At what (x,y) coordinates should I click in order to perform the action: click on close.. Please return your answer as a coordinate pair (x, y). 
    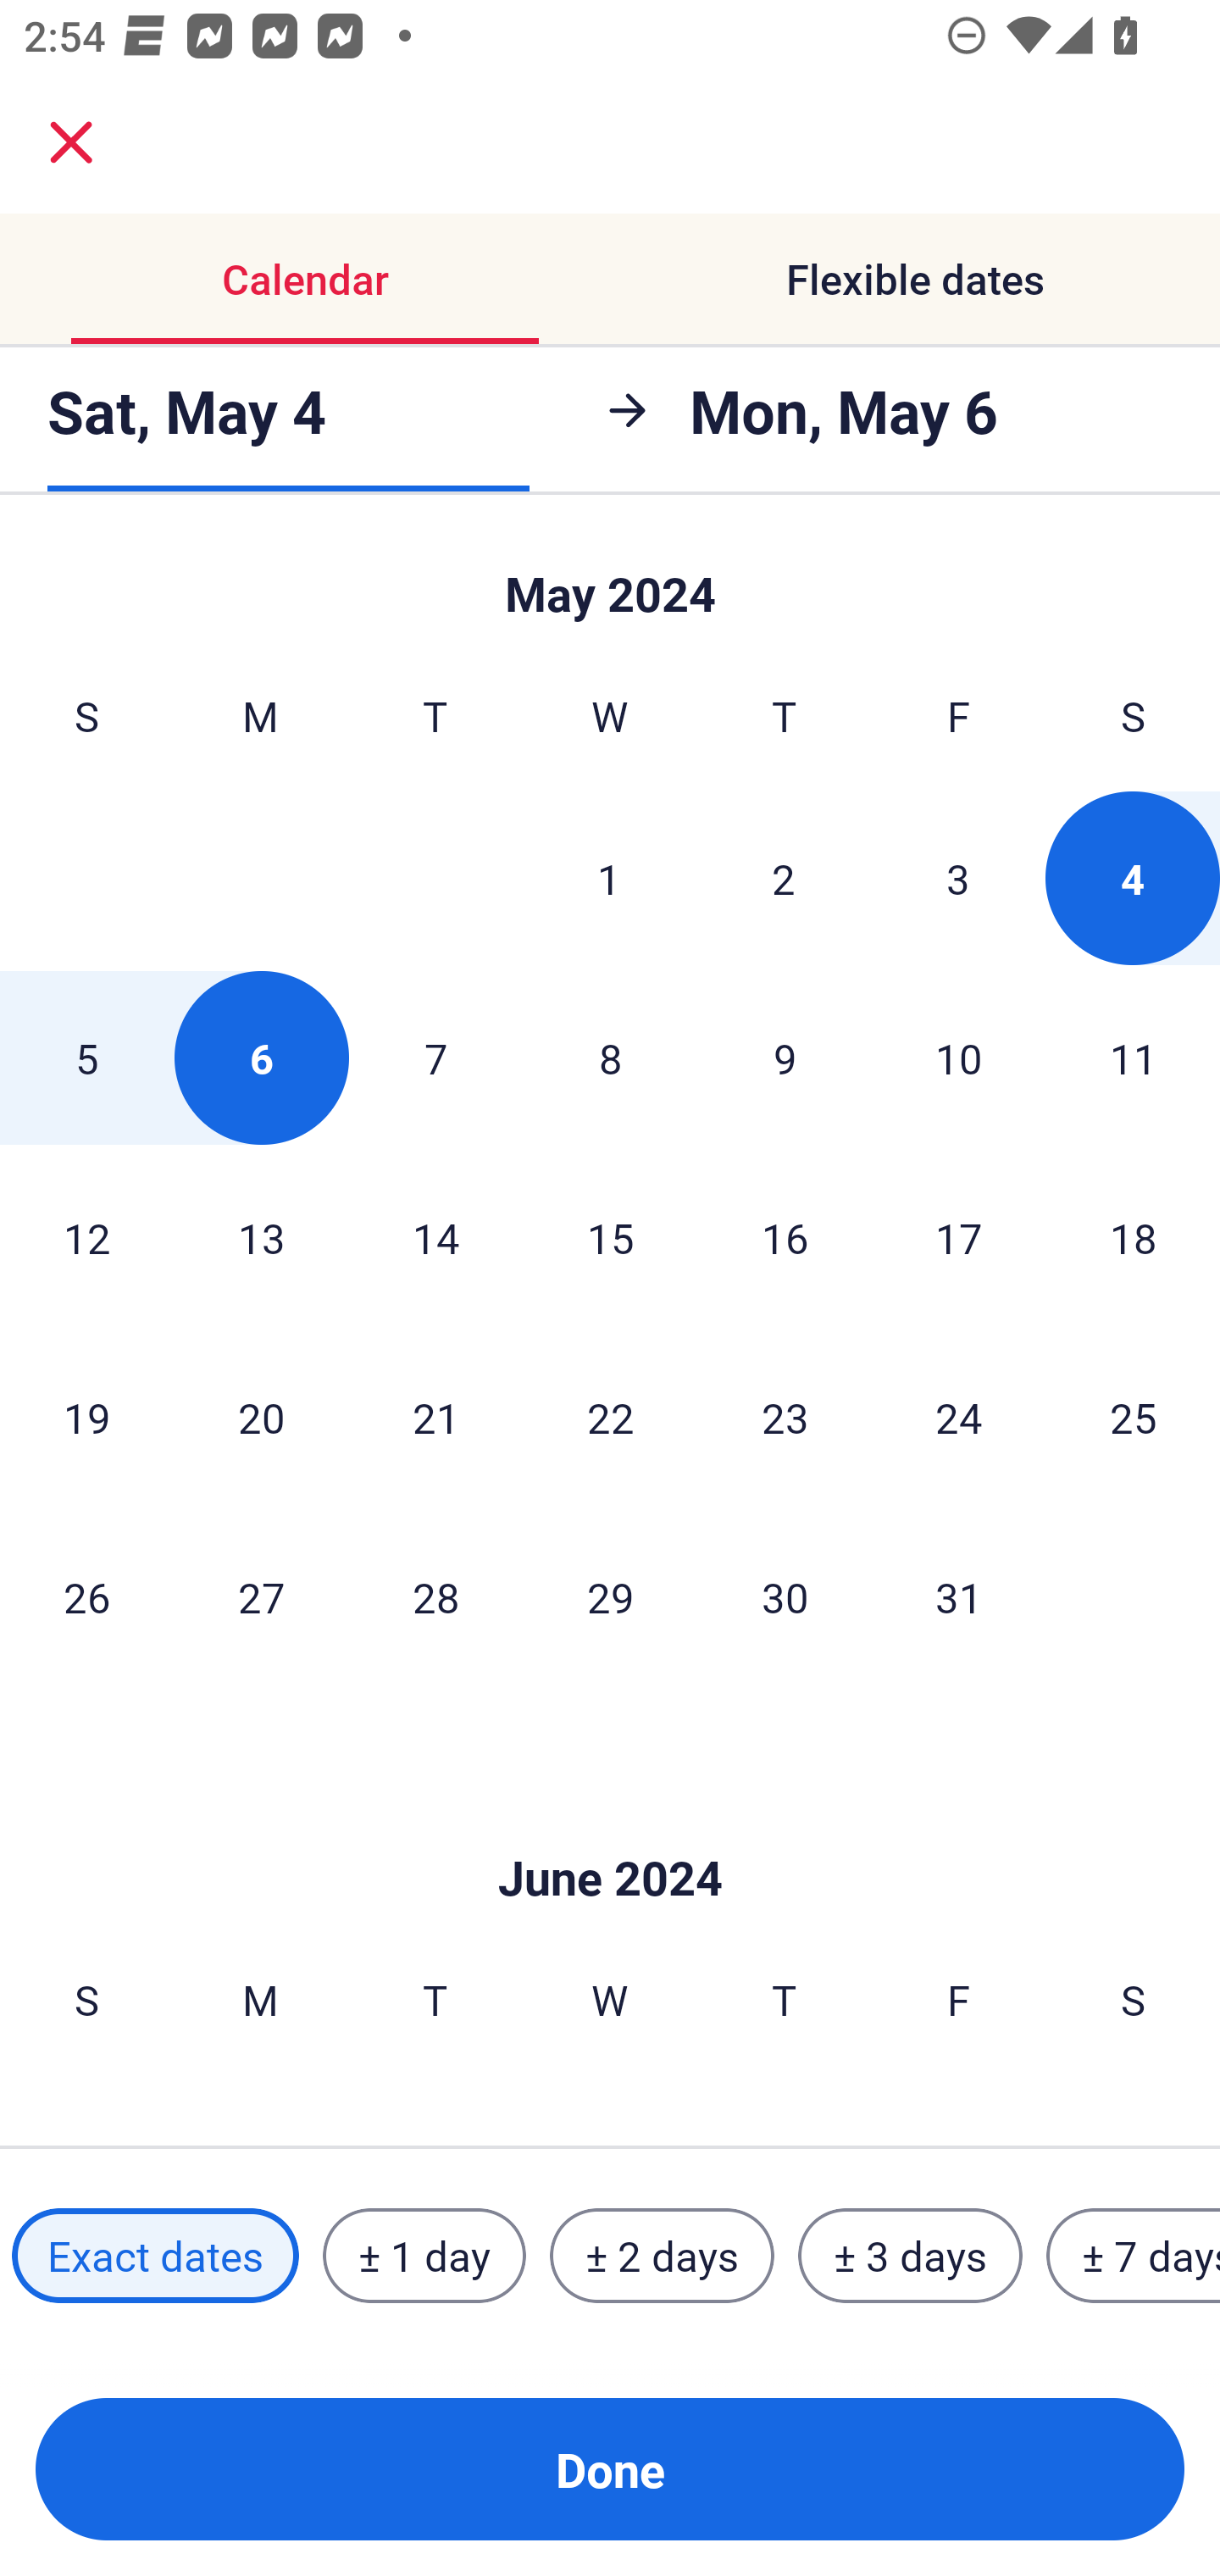
    Looking at the image, I should click on (71, 142).